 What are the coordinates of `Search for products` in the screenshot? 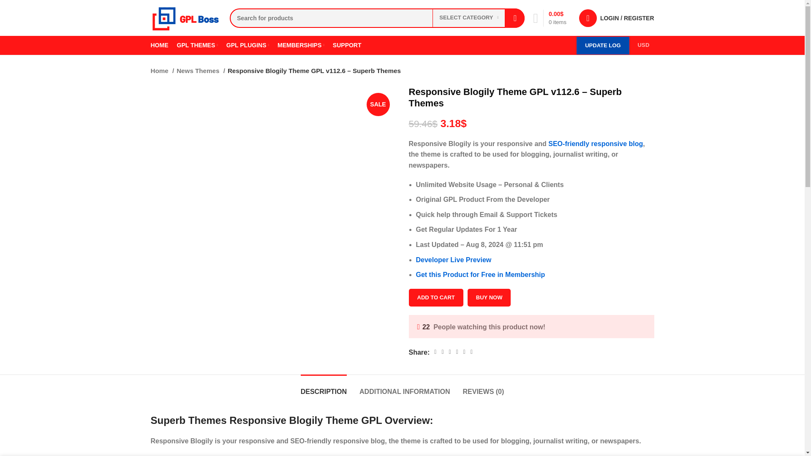 It's located at (377, 18).